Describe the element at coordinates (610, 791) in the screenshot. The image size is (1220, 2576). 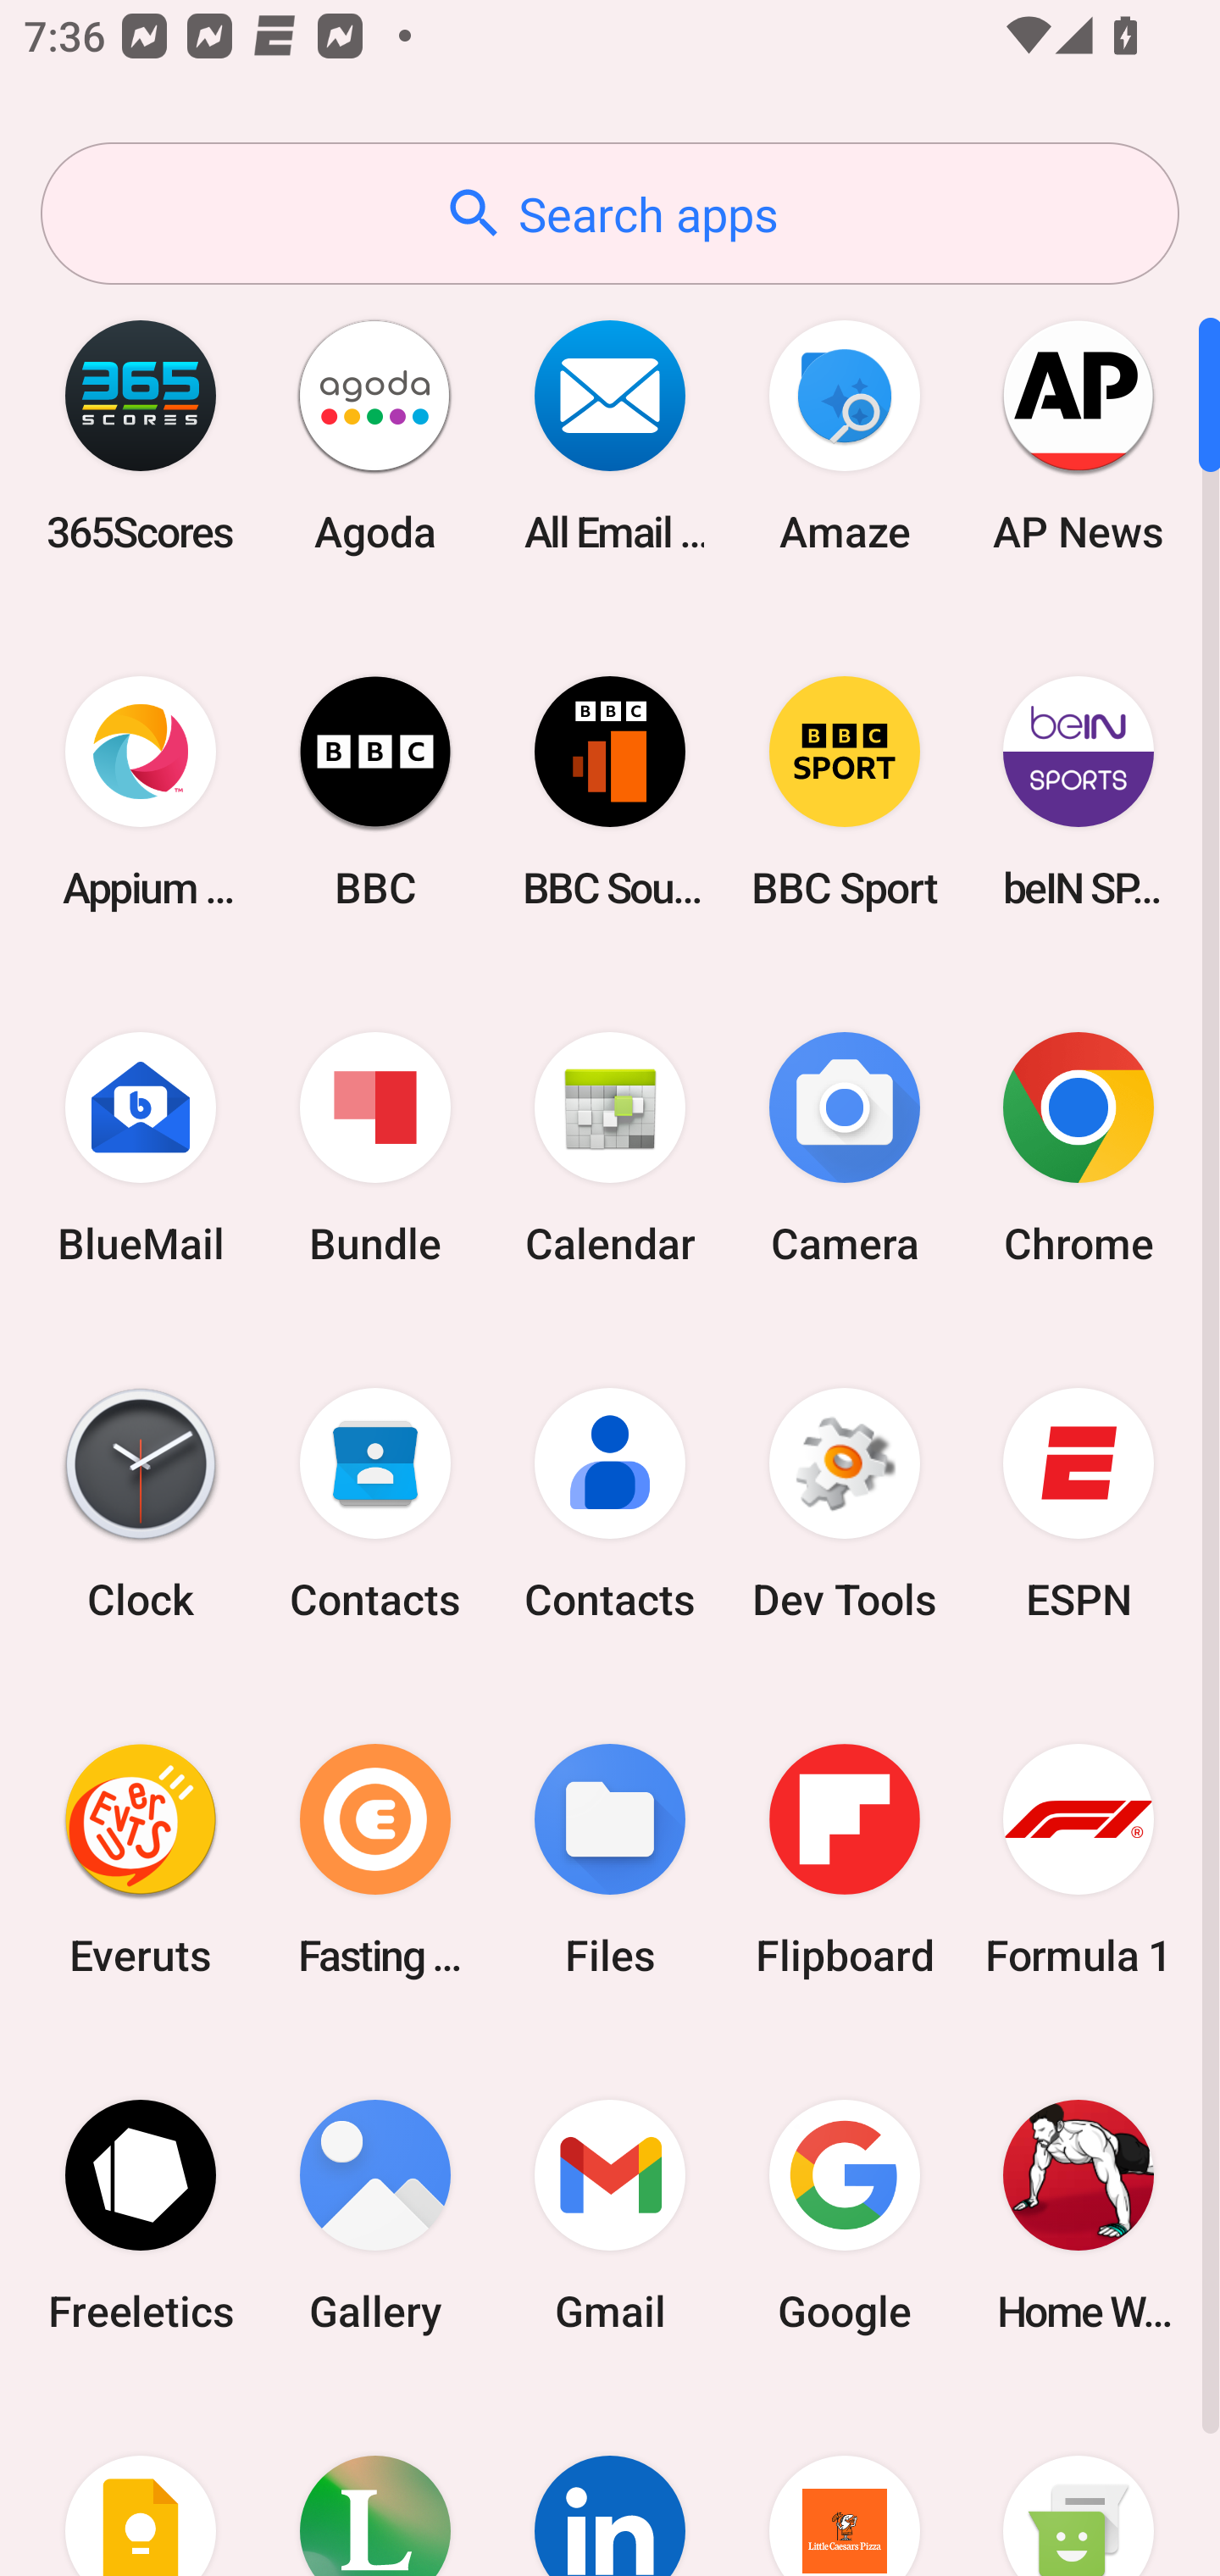
I see `BBC Sounds` at that location.